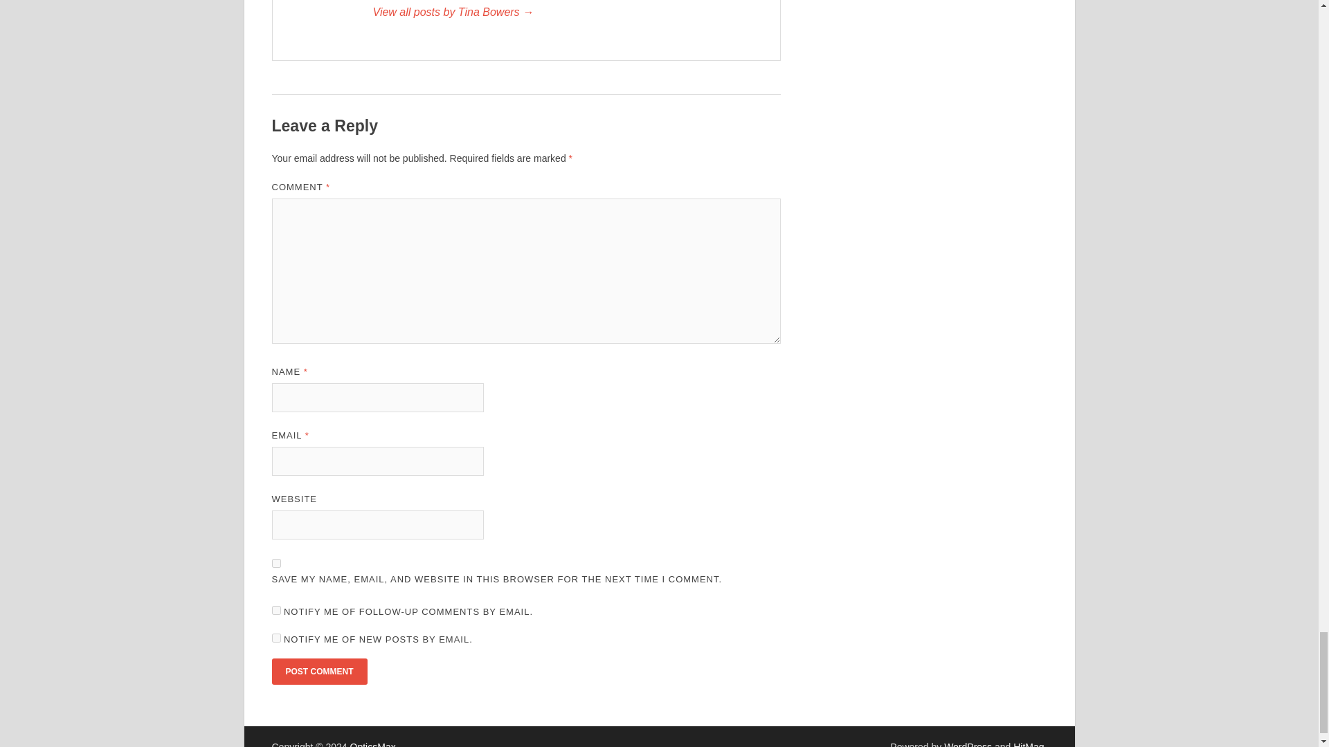 The image size is (1329, 747). Describe the element at coordinates (275, 563) in the screenshot. I see `yes` at that location.